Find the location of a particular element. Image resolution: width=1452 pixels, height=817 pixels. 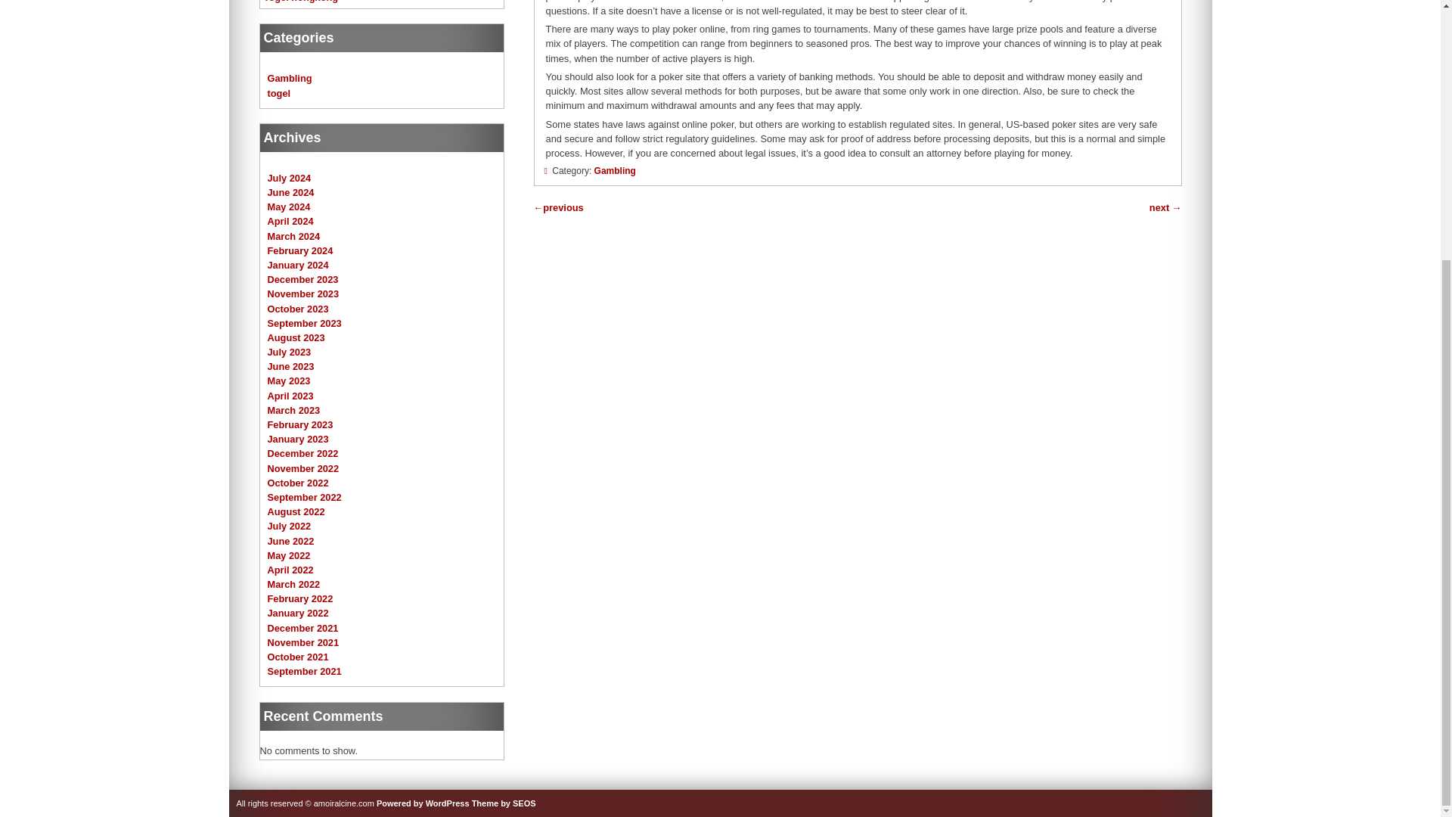

October 2023 is located at coordinates (298, 309).